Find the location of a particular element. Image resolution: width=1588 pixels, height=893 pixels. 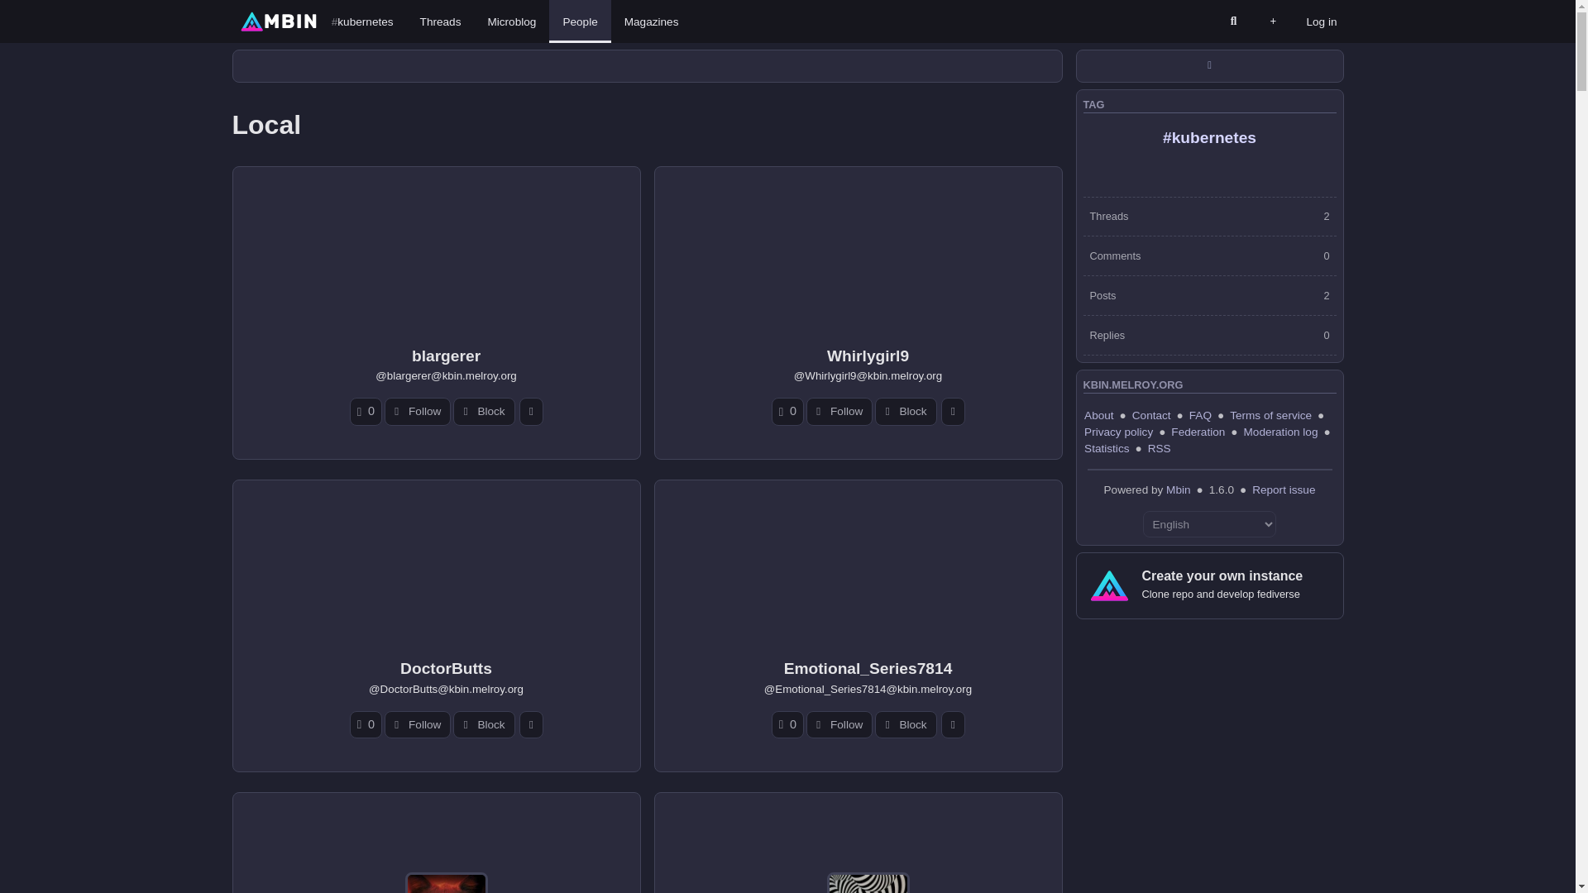

0 Followers is located at coordinates (787, 411).